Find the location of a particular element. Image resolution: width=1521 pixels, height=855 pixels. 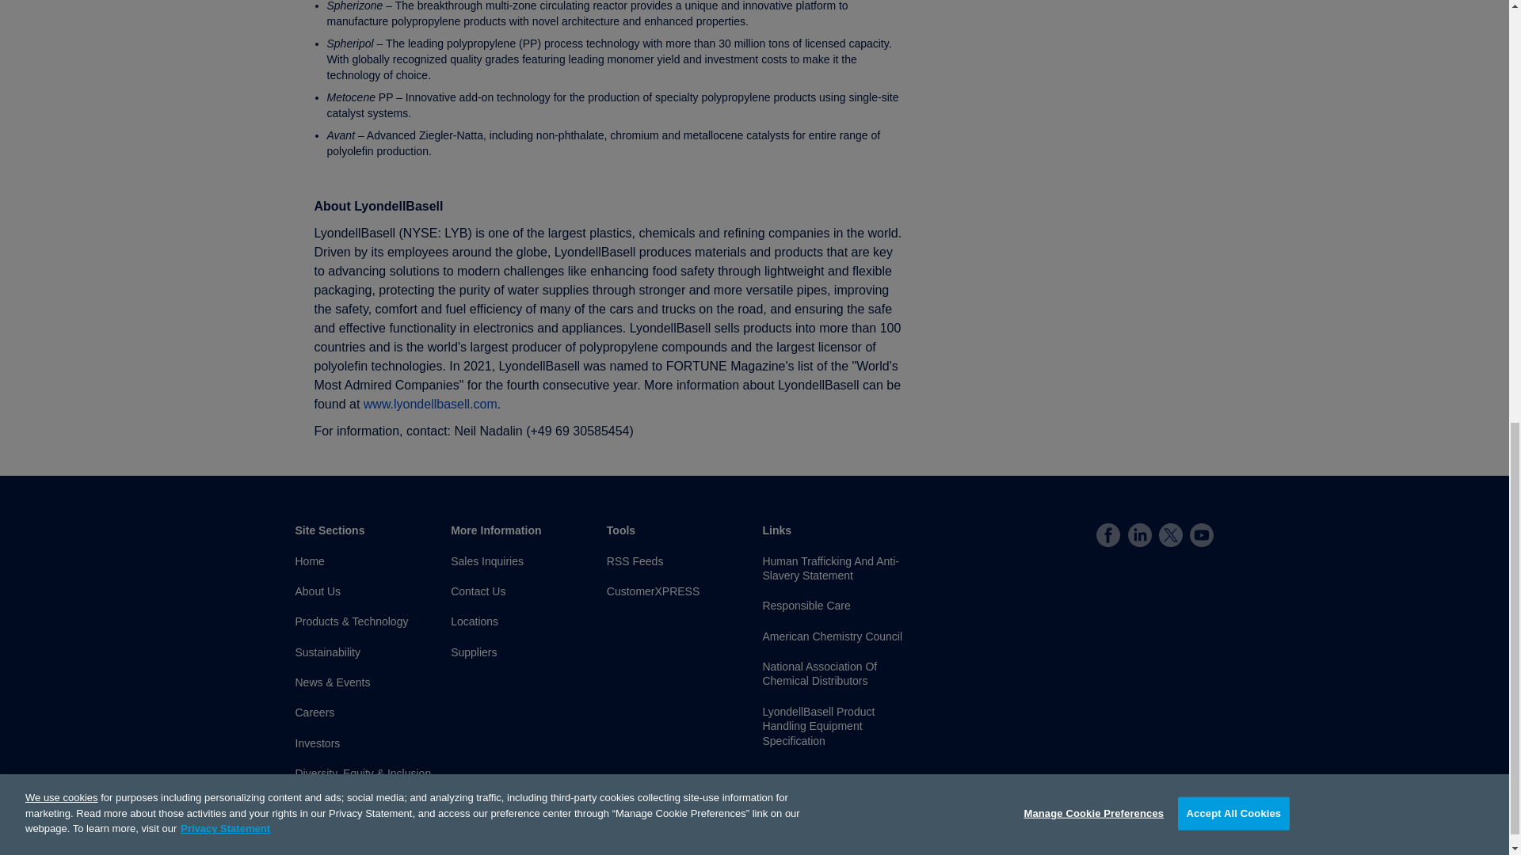

LinkedIn is located at coordinates (1139, 535).